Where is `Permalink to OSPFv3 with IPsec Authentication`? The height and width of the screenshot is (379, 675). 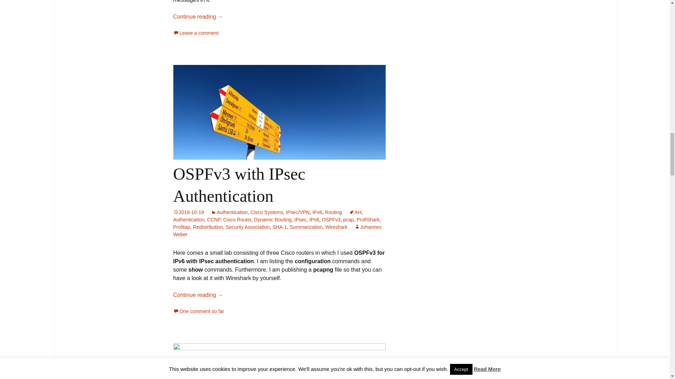 Permalink to OSPFv3 with IPsec Authentication is located at coordinates (188, 212).